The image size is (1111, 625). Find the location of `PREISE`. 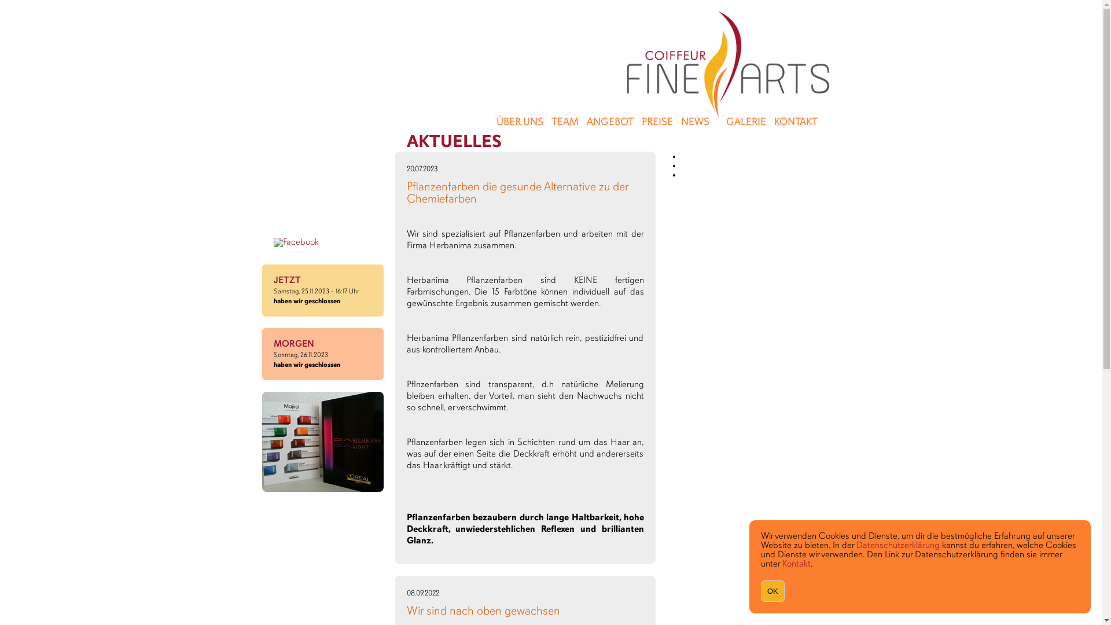

PREISE is located at coordinates (657, 123).